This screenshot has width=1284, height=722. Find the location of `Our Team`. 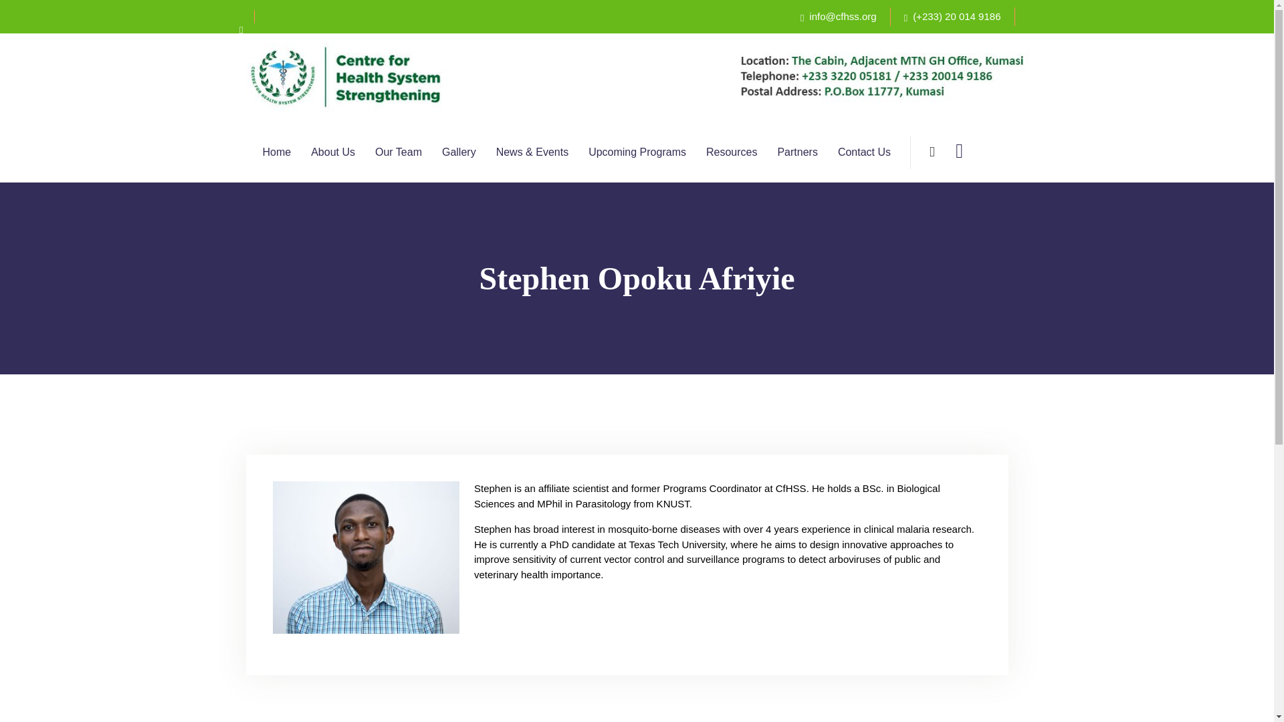

Our Team is located at coordinates (399, 152).